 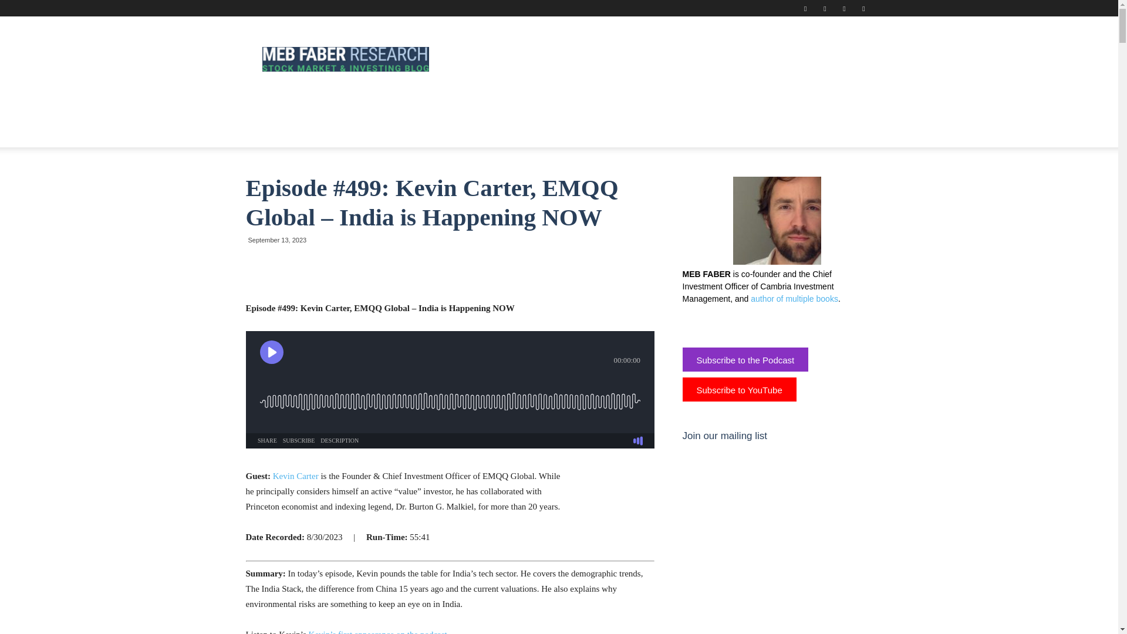 What do you see at coordinates (844, 8) in the screenshot?
I see `Twitter` at bounding box center [844, 8].